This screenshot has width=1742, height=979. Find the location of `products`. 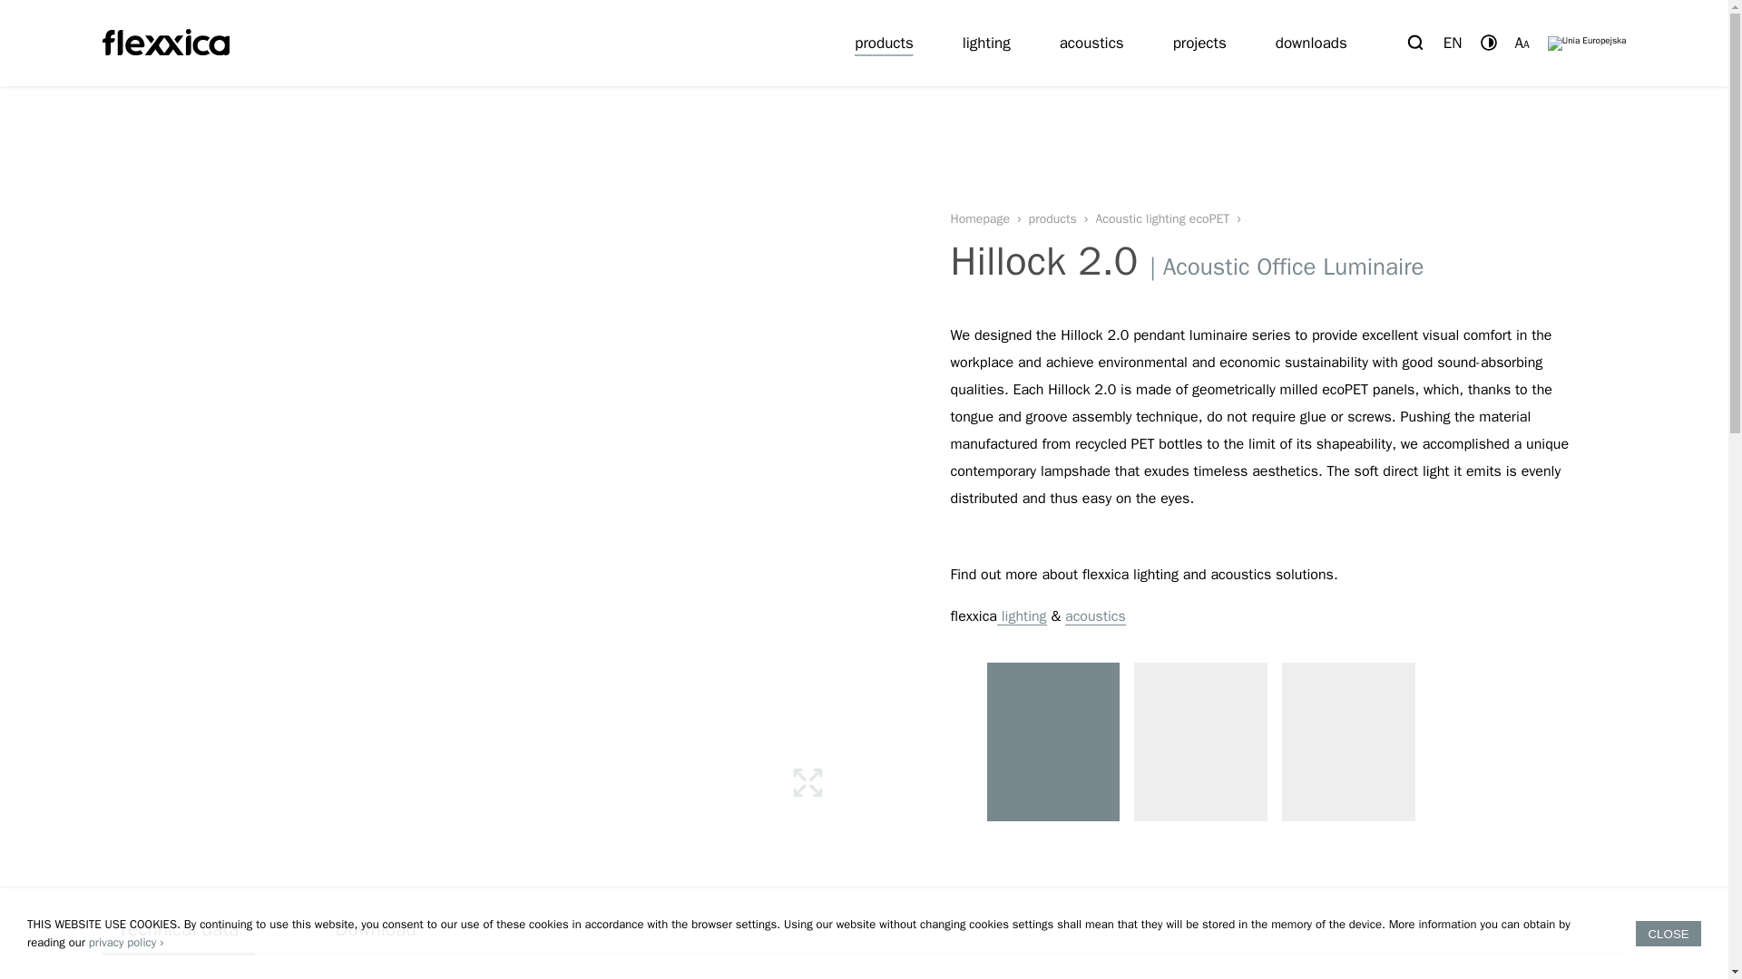

products is located at coordinates (1062, 218).